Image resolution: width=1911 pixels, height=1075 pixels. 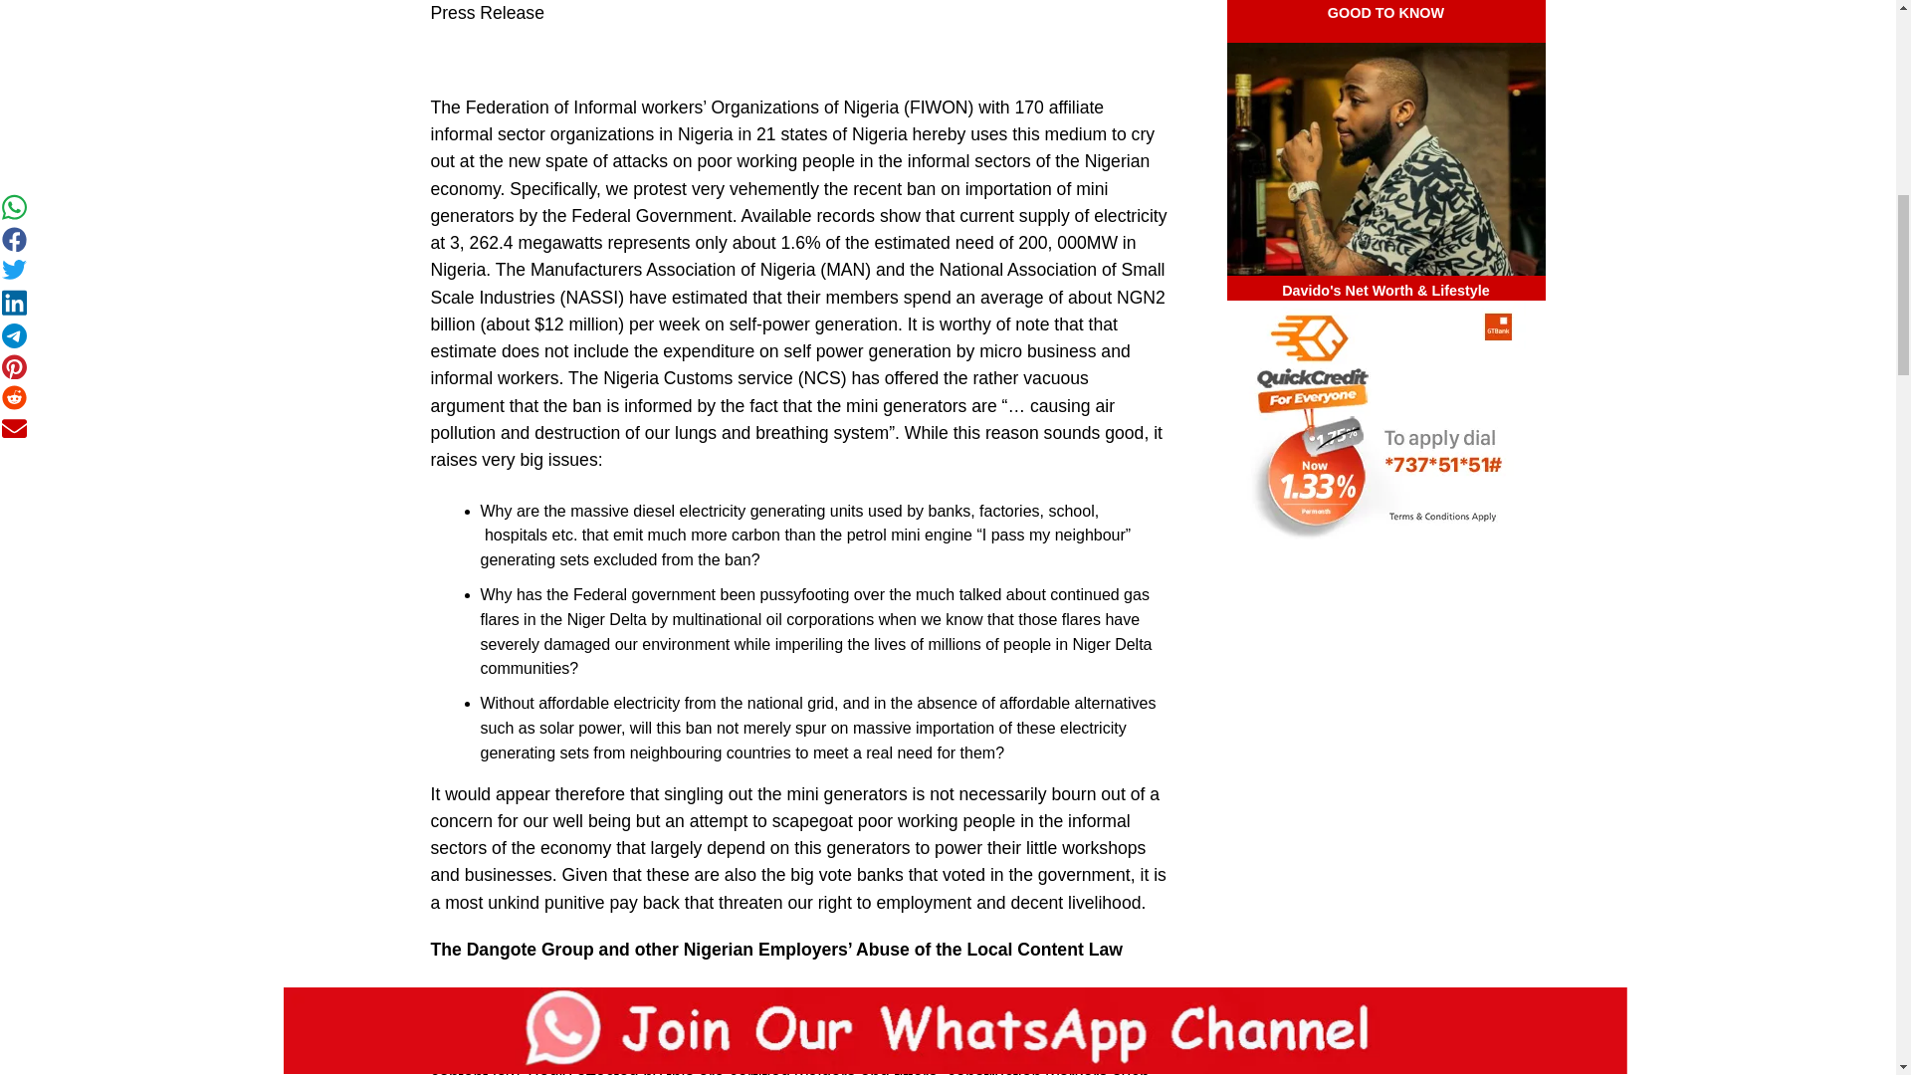 What do you see at coordinates (1385, 151) in the screenshot?
I see `Davido Net Worth` at bounding box center [1385, 151].